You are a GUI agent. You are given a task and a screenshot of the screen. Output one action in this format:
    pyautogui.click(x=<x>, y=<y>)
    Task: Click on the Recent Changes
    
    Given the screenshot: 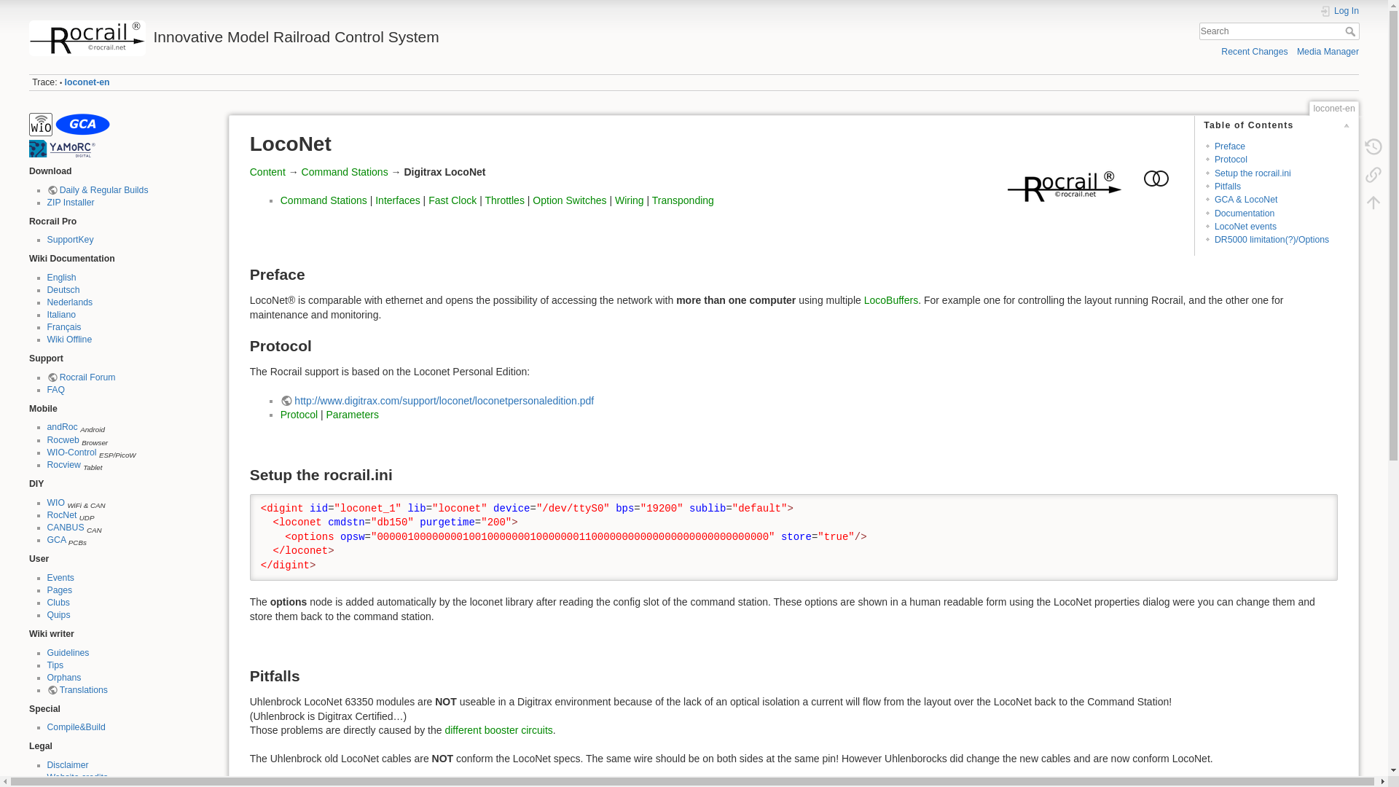 What is the action you would take?
    pyautogui.click(x=1254, y=51)
    